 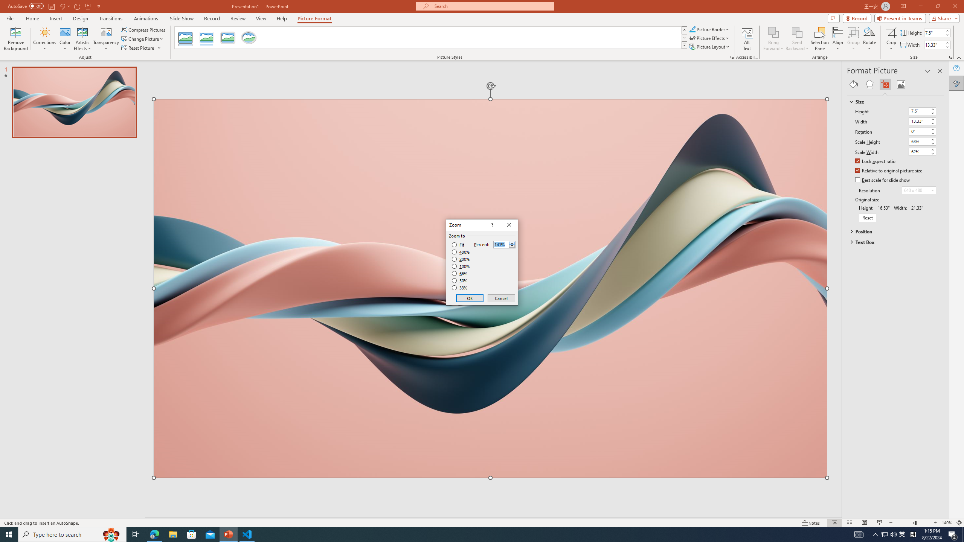 What do you see at coordinates (853, 39) in the screenshot?
I see `Group` at bounding box center [853, 39].